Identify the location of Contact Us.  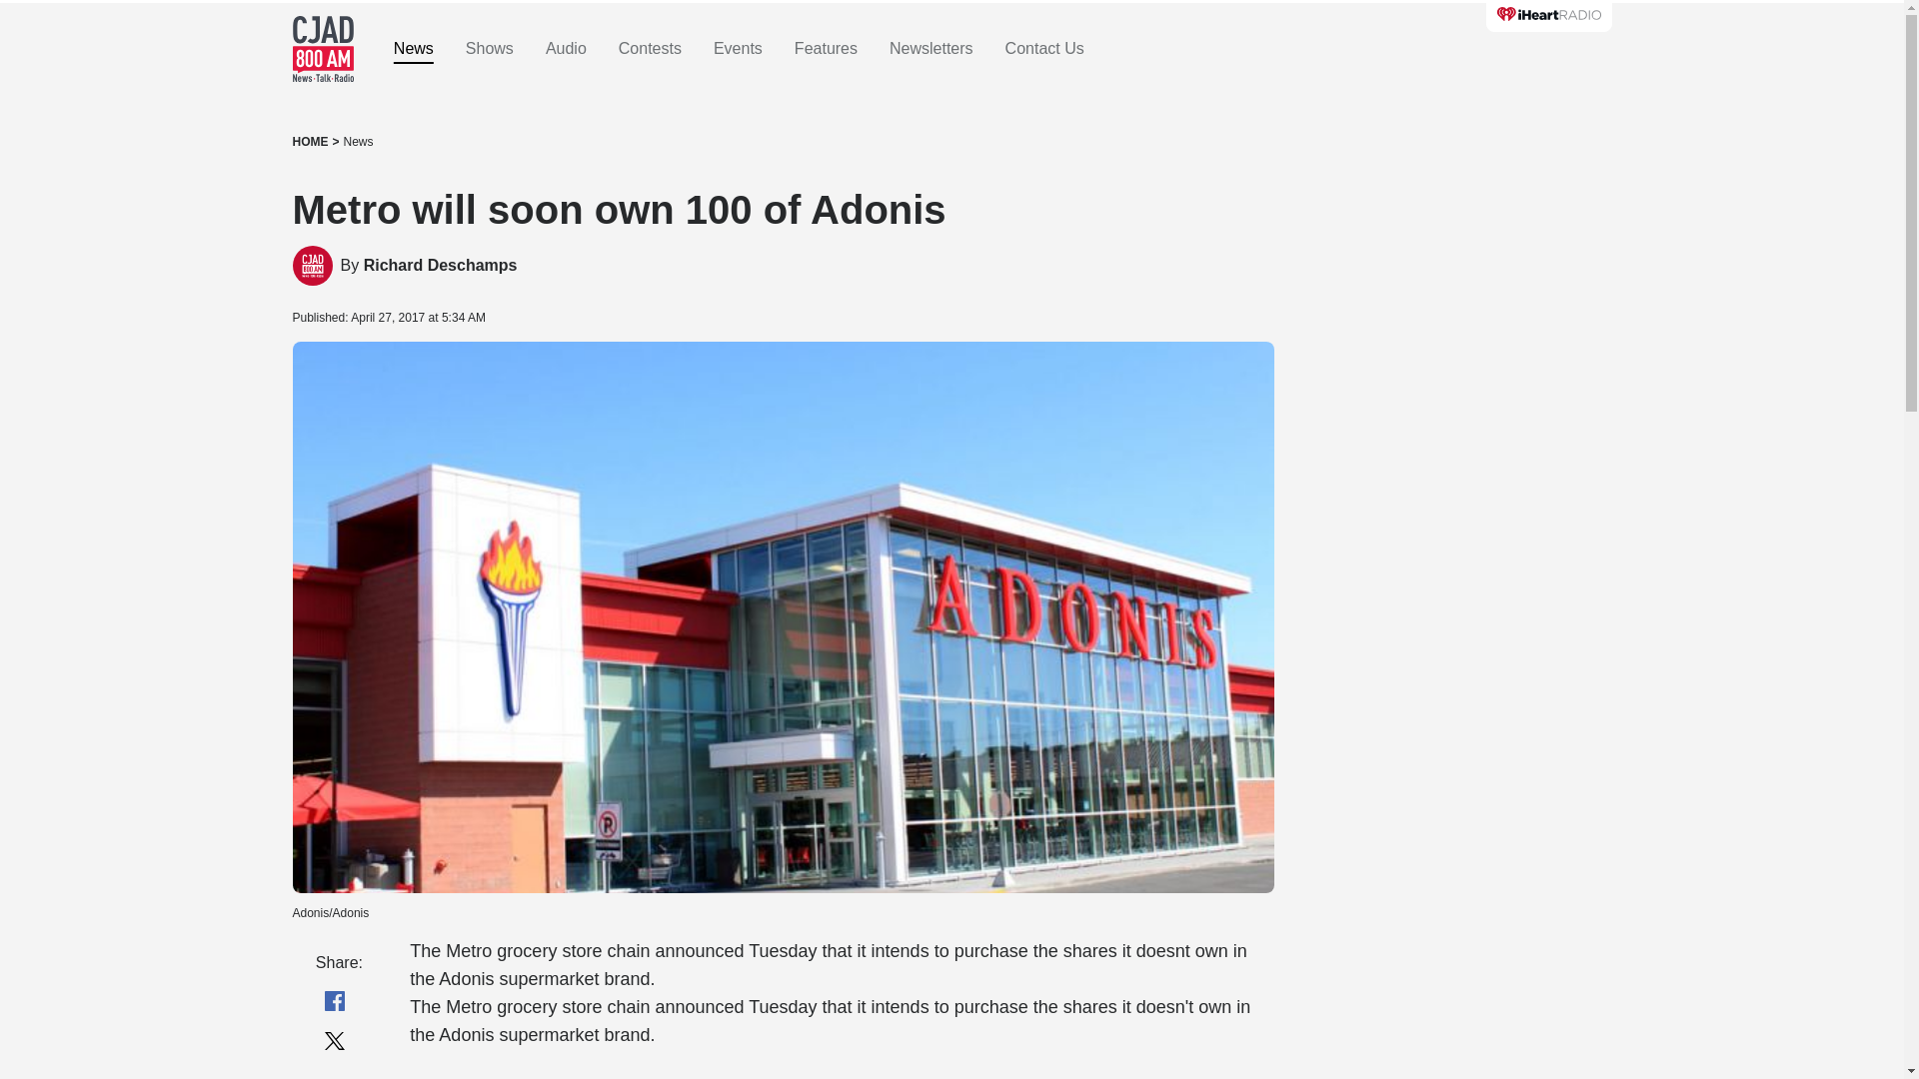
(1044, 49).